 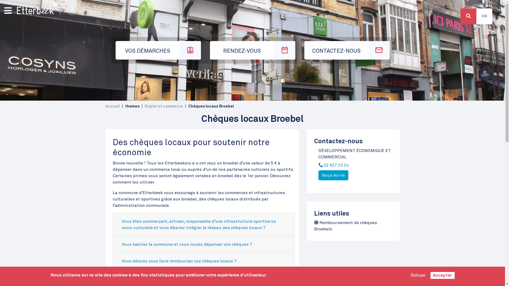 What do you see at coordinates (37, 8) in the screenshot?
I see `Accueil` at bounding box center [37, 8].